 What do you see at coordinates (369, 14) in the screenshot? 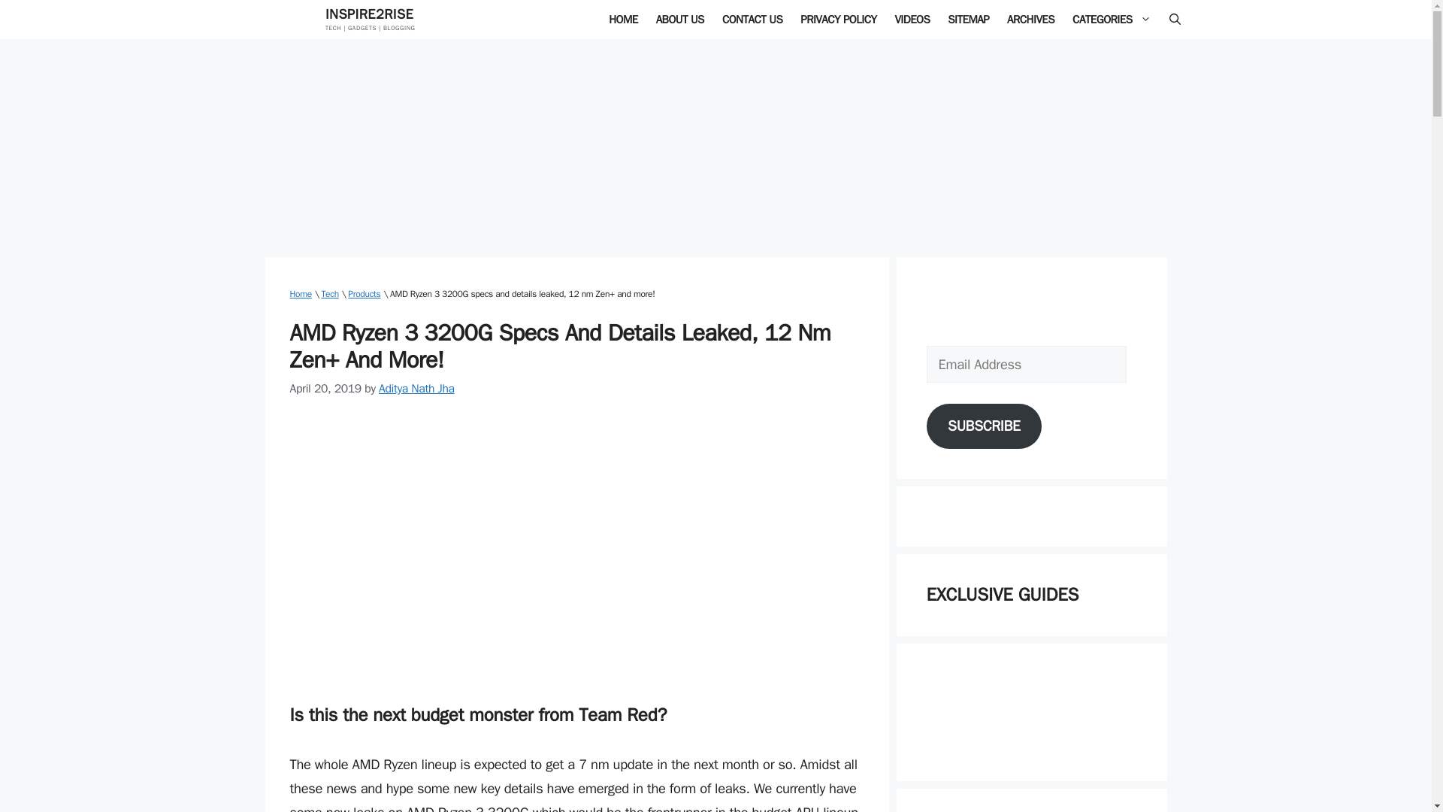
I see `INSPIRE2RISE` at bounding box center [369, 14].